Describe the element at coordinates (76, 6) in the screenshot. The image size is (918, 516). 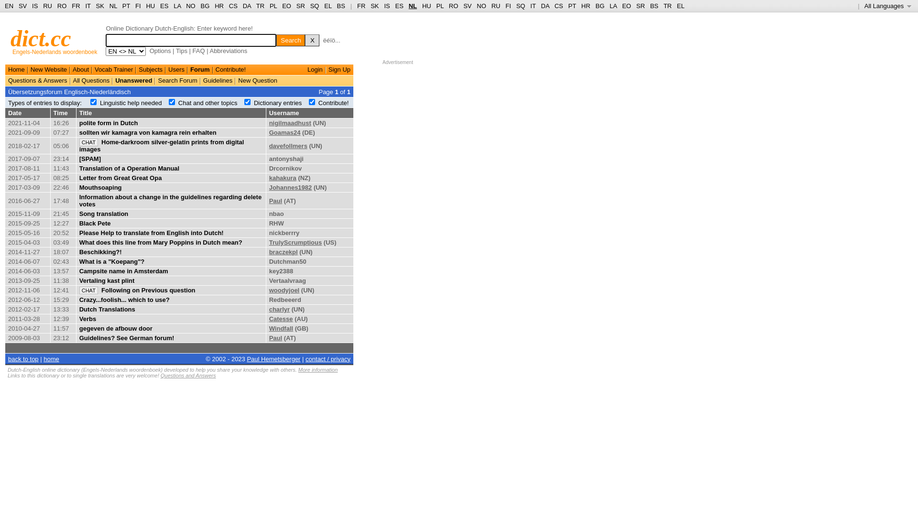
I see `FR` at that location.